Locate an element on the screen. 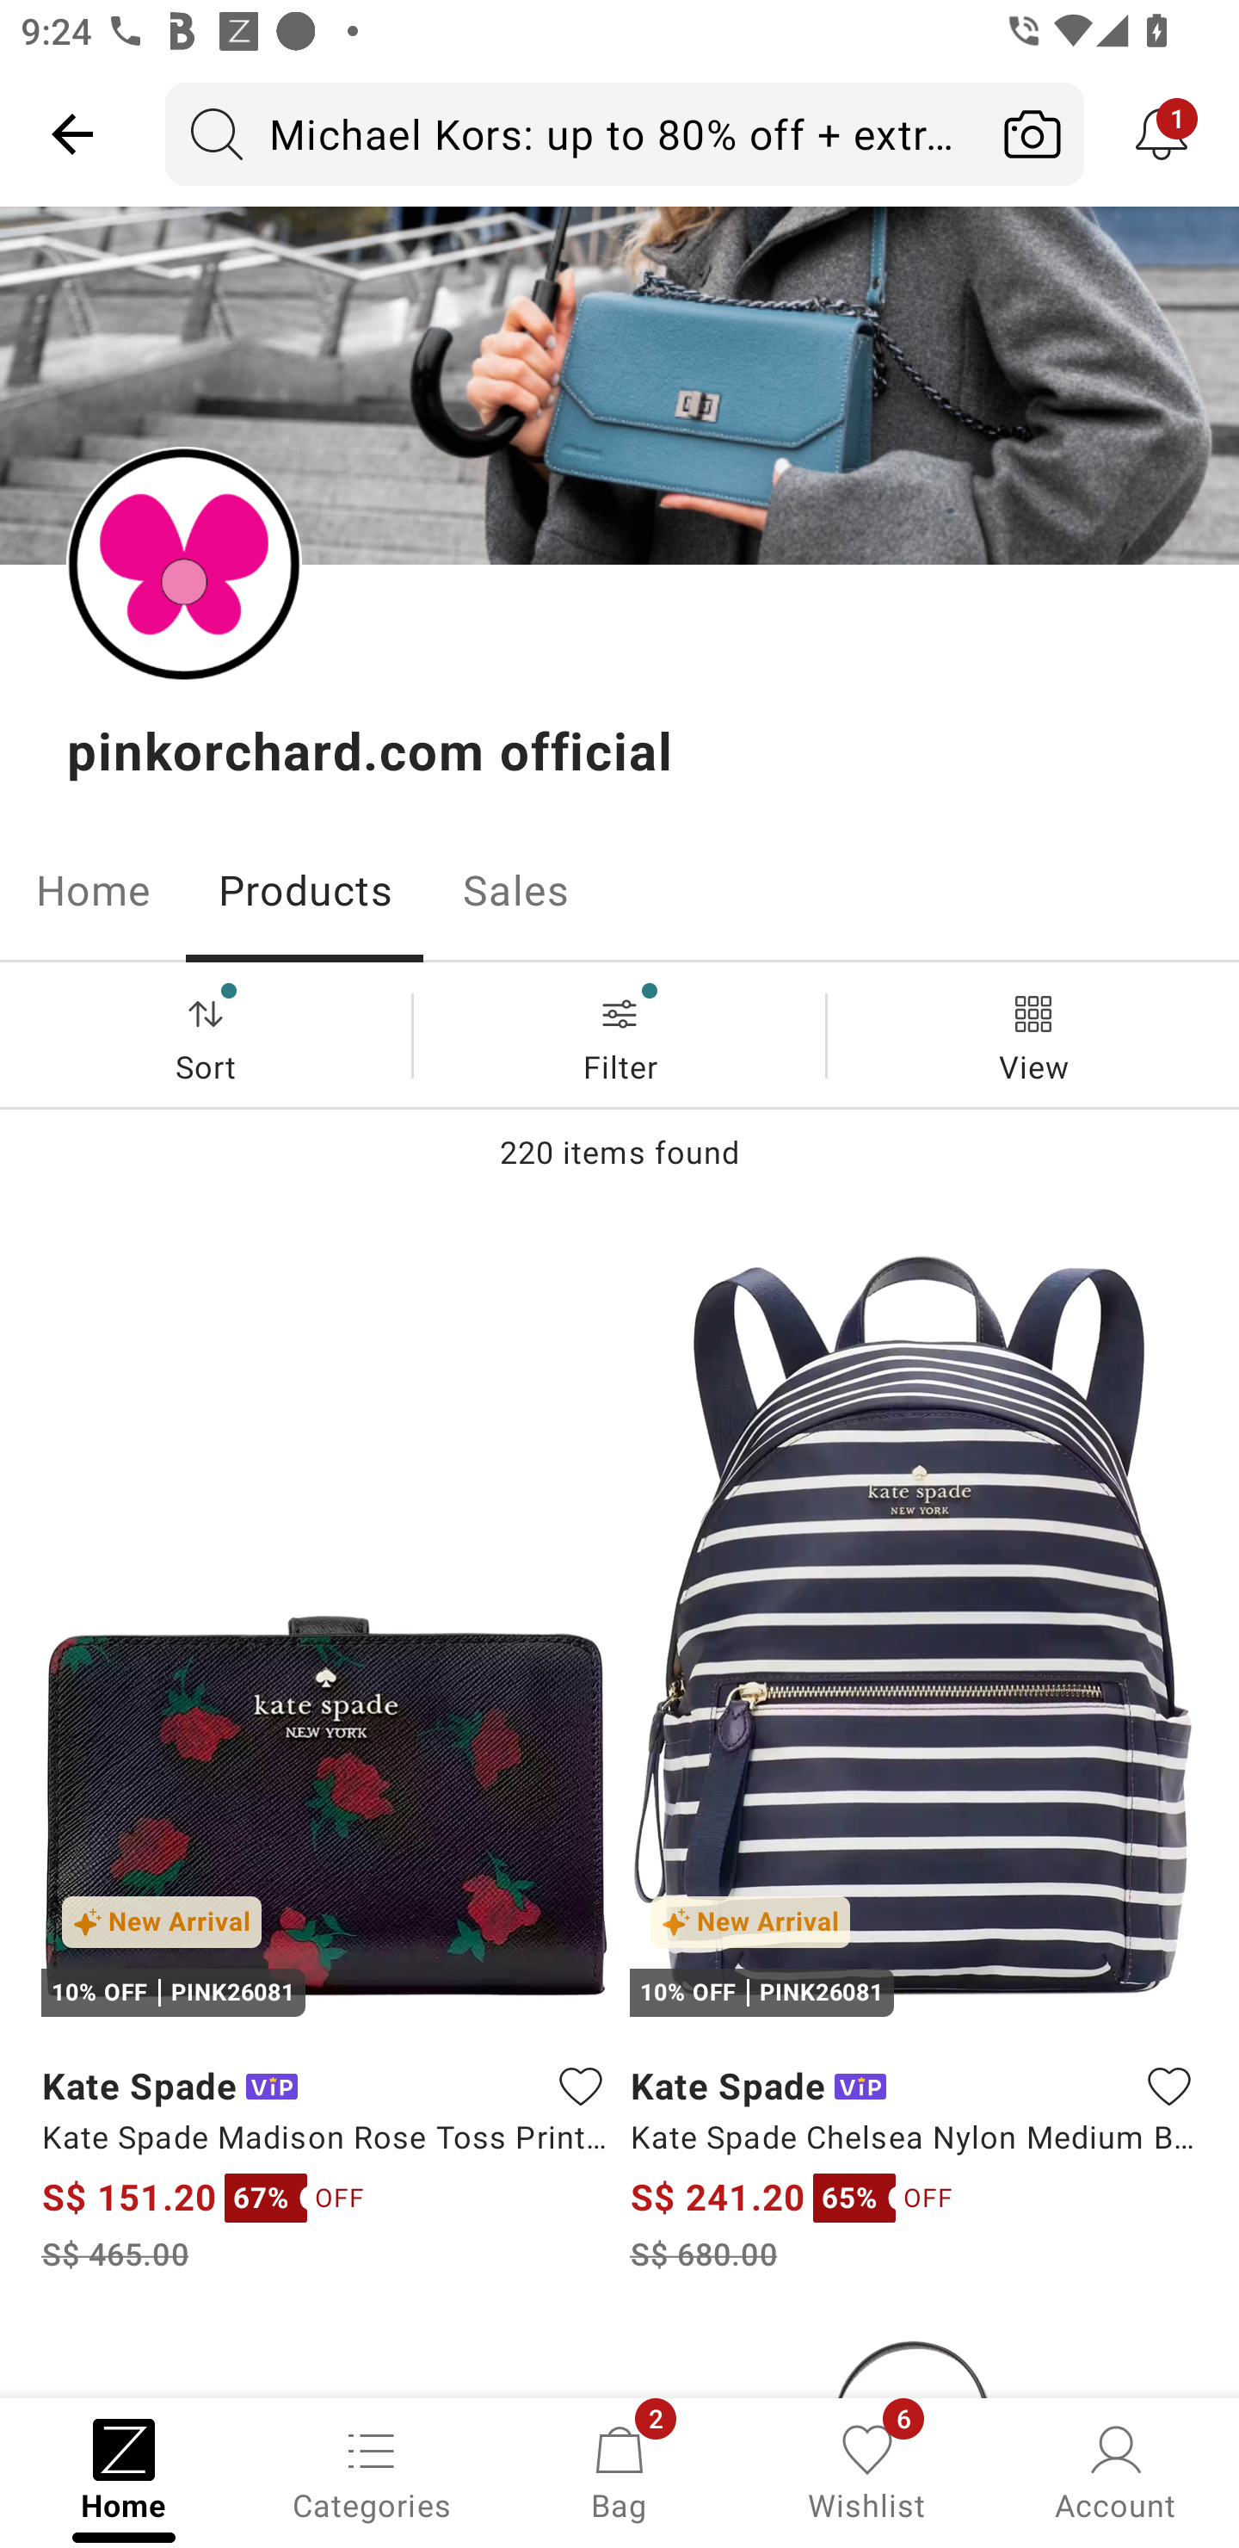  Home is located at coordinates (93, 890).